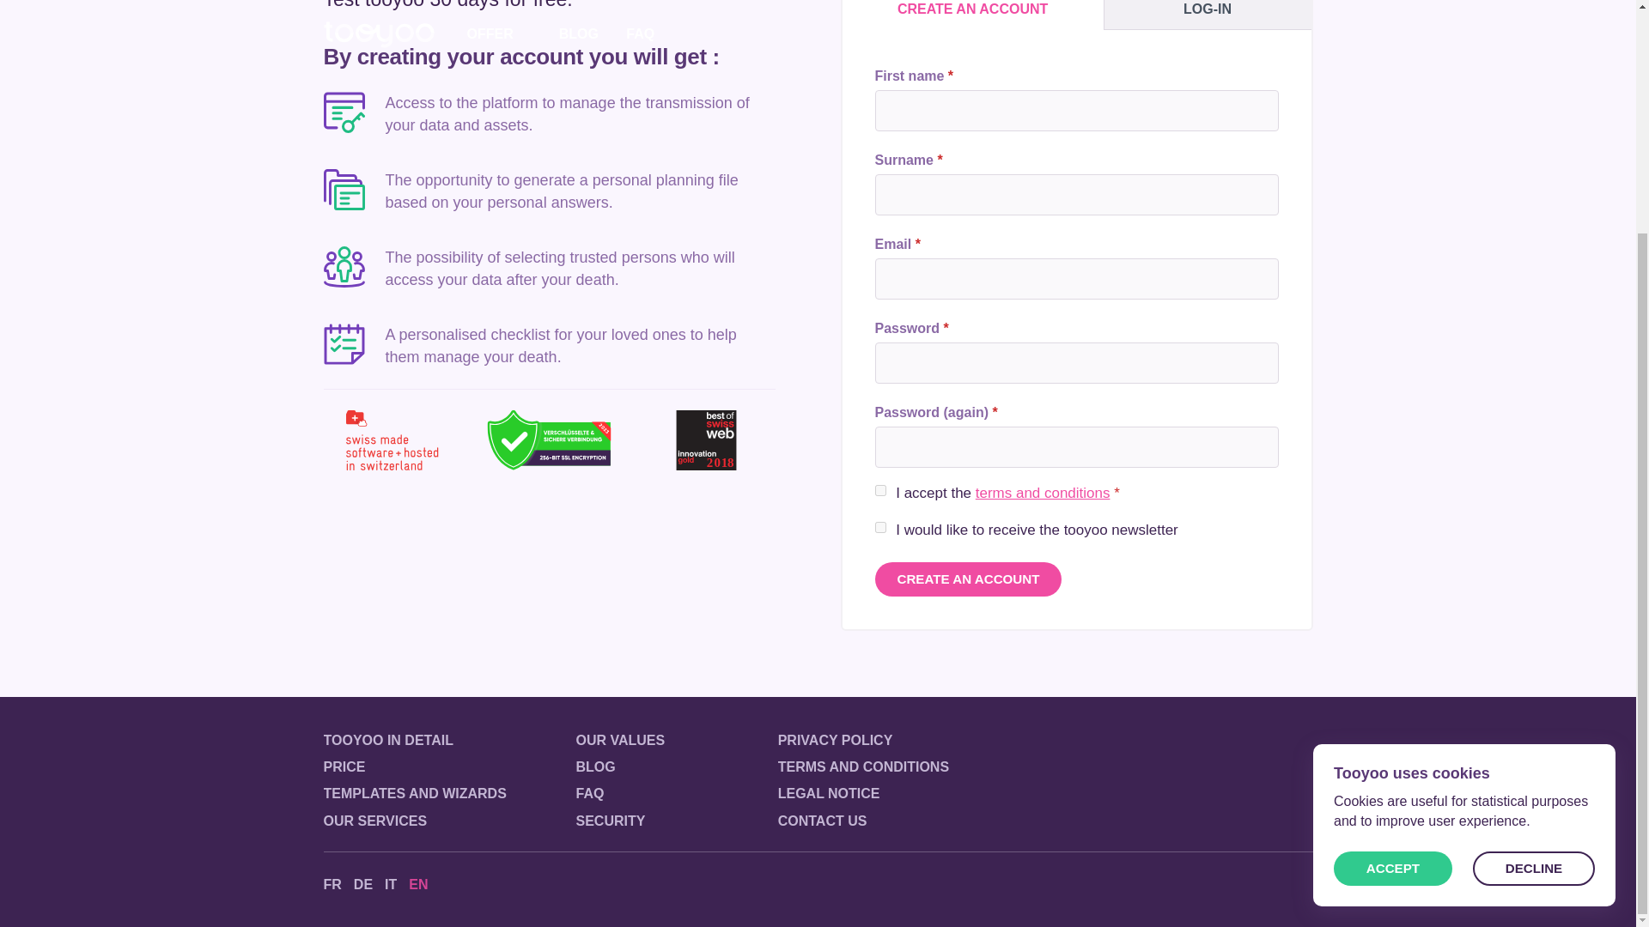  Describe the element at coordinates (362, 884) in the screenshot. I see `DE` at that location.